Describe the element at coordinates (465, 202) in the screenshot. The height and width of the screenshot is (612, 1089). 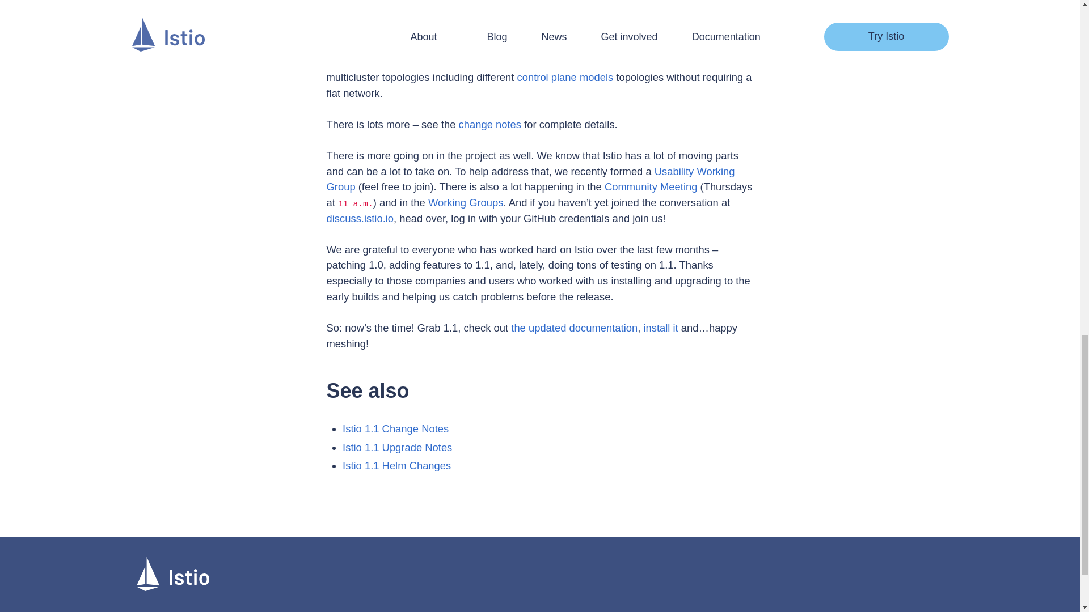
I see `Working Groups` at that location.